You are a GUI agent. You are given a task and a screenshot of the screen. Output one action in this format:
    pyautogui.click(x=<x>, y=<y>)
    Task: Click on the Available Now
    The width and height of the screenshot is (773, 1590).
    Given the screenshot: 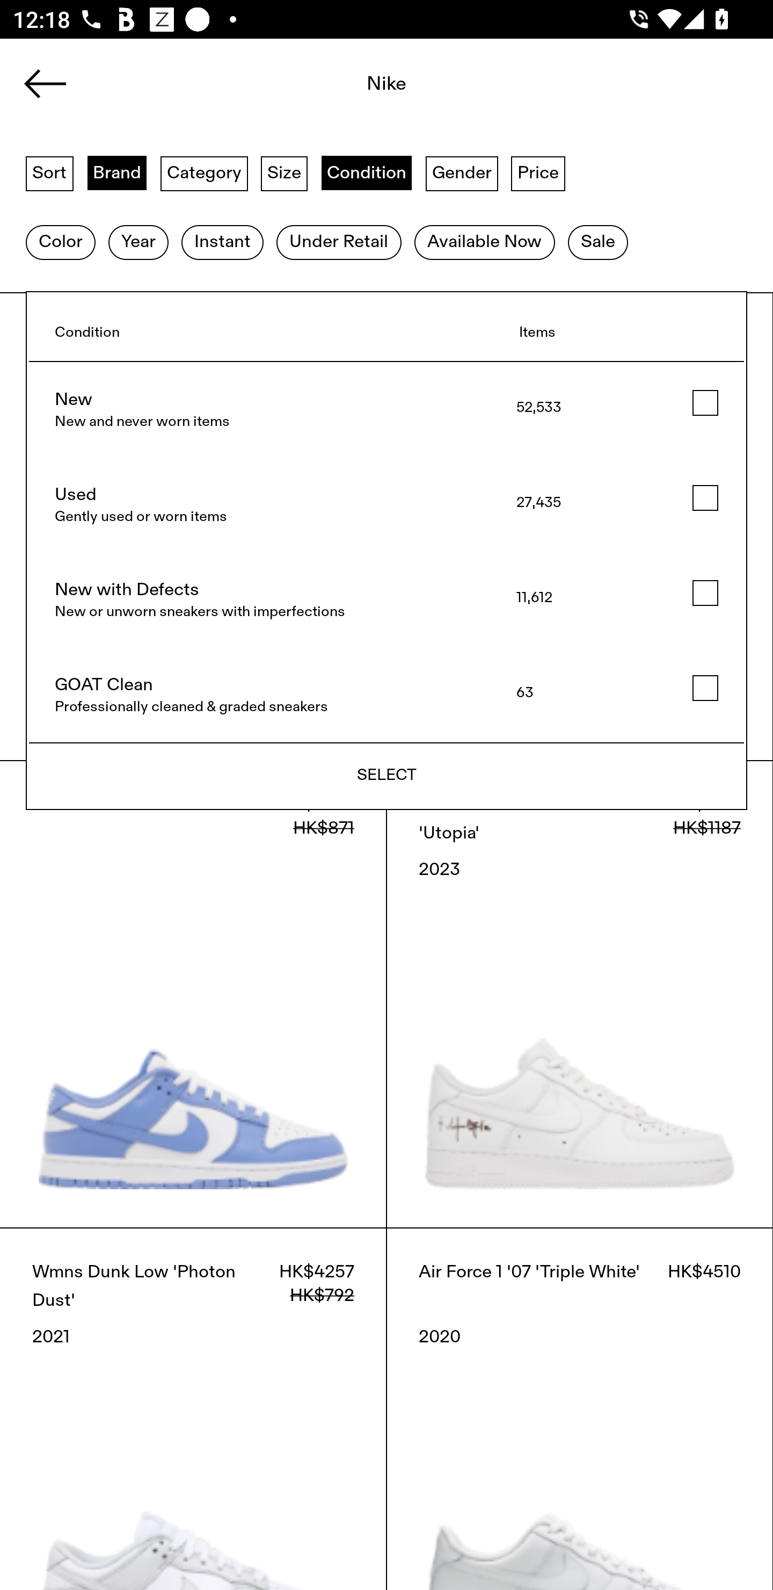 What is the action you would take?
    pyautogui.click(x=484, y=242)
    